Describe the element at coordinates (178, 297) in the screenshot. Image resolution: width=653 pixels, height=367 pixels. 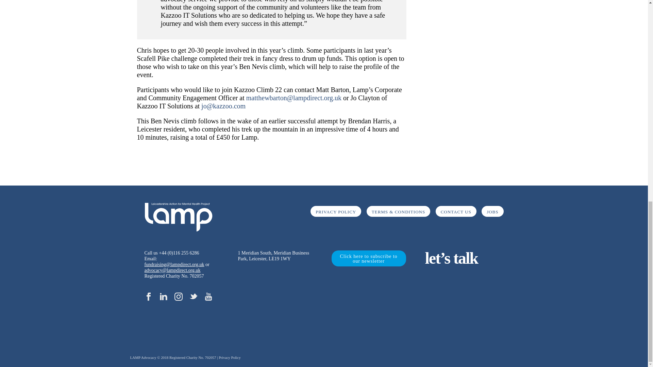
I see `Follow Us on instagram` at that location.